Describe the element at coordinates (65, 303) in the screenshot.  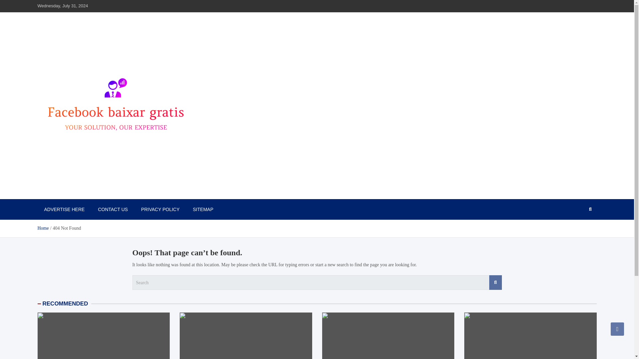
I see `RECOMMENDED` at that location.